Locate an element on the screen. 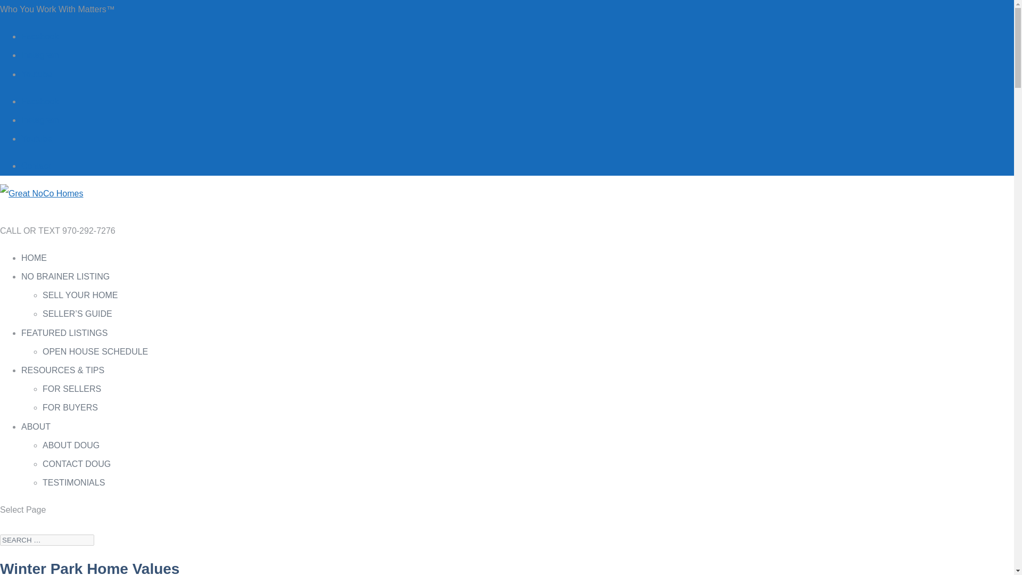  SELL YOUR HOME is located at coordinates (80, 295).